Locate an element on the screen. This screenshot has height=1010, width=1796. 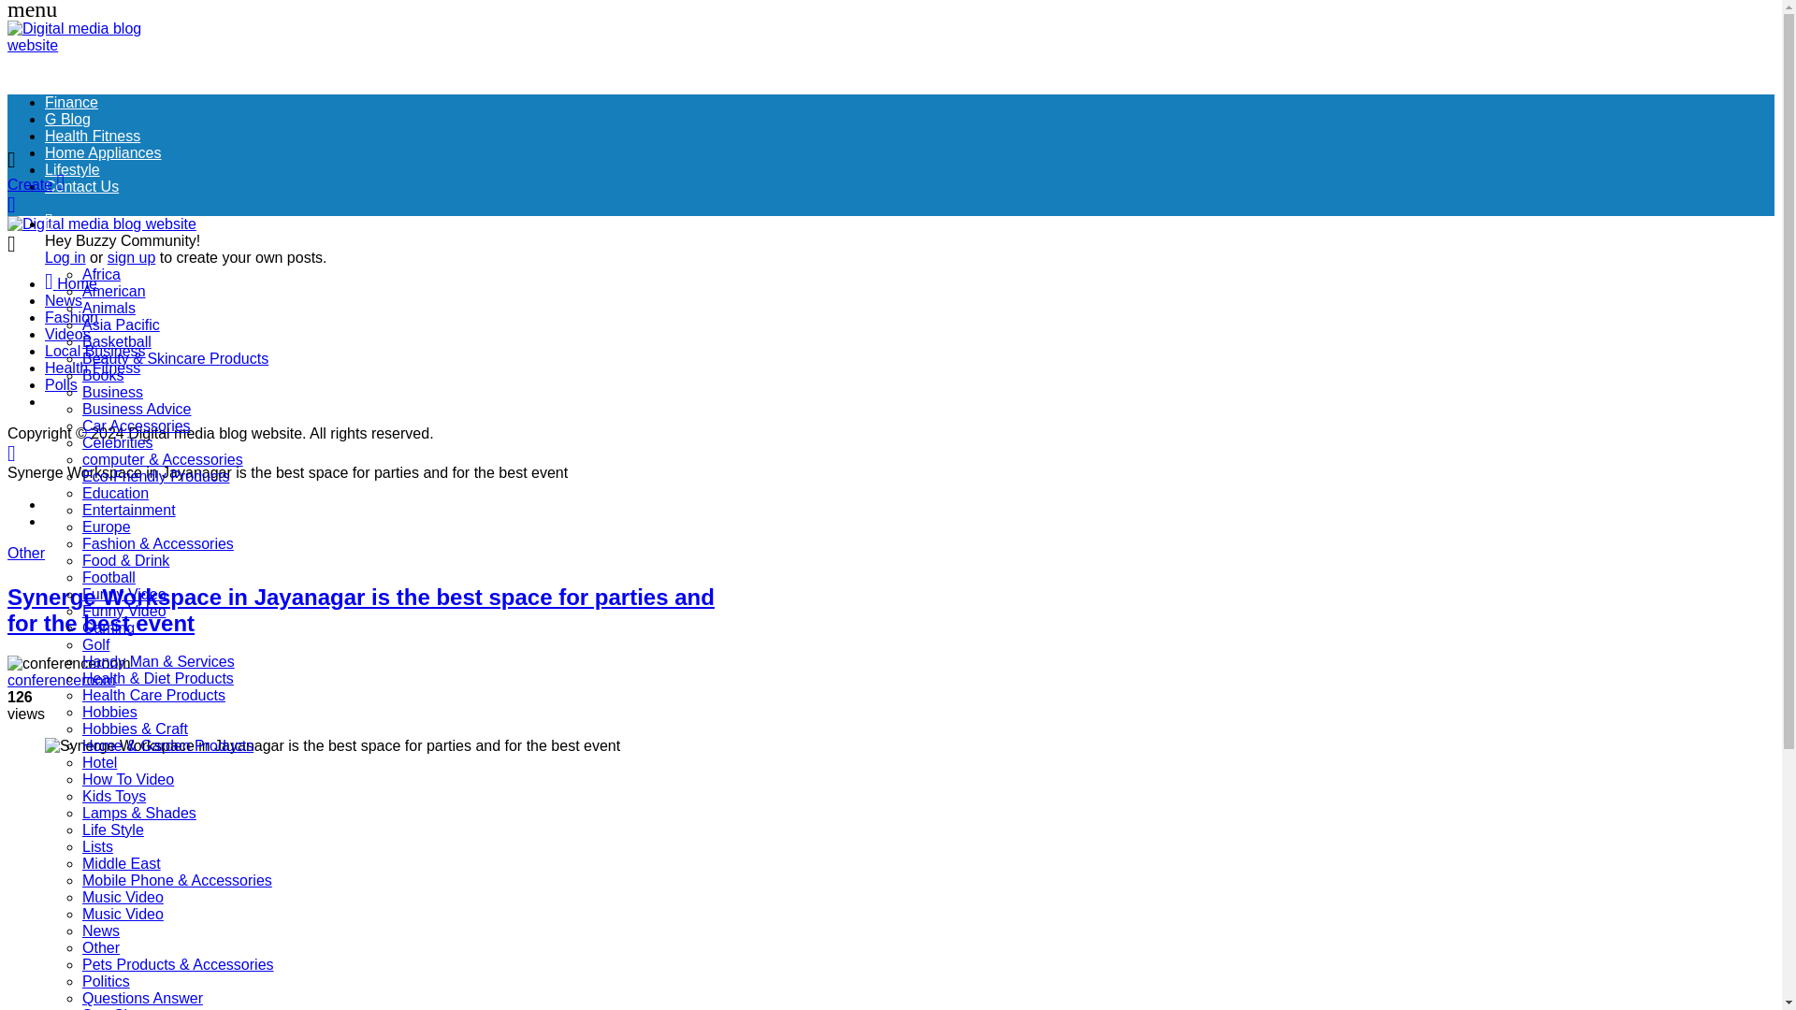
Entertainment is located at coordinates (129, 510).